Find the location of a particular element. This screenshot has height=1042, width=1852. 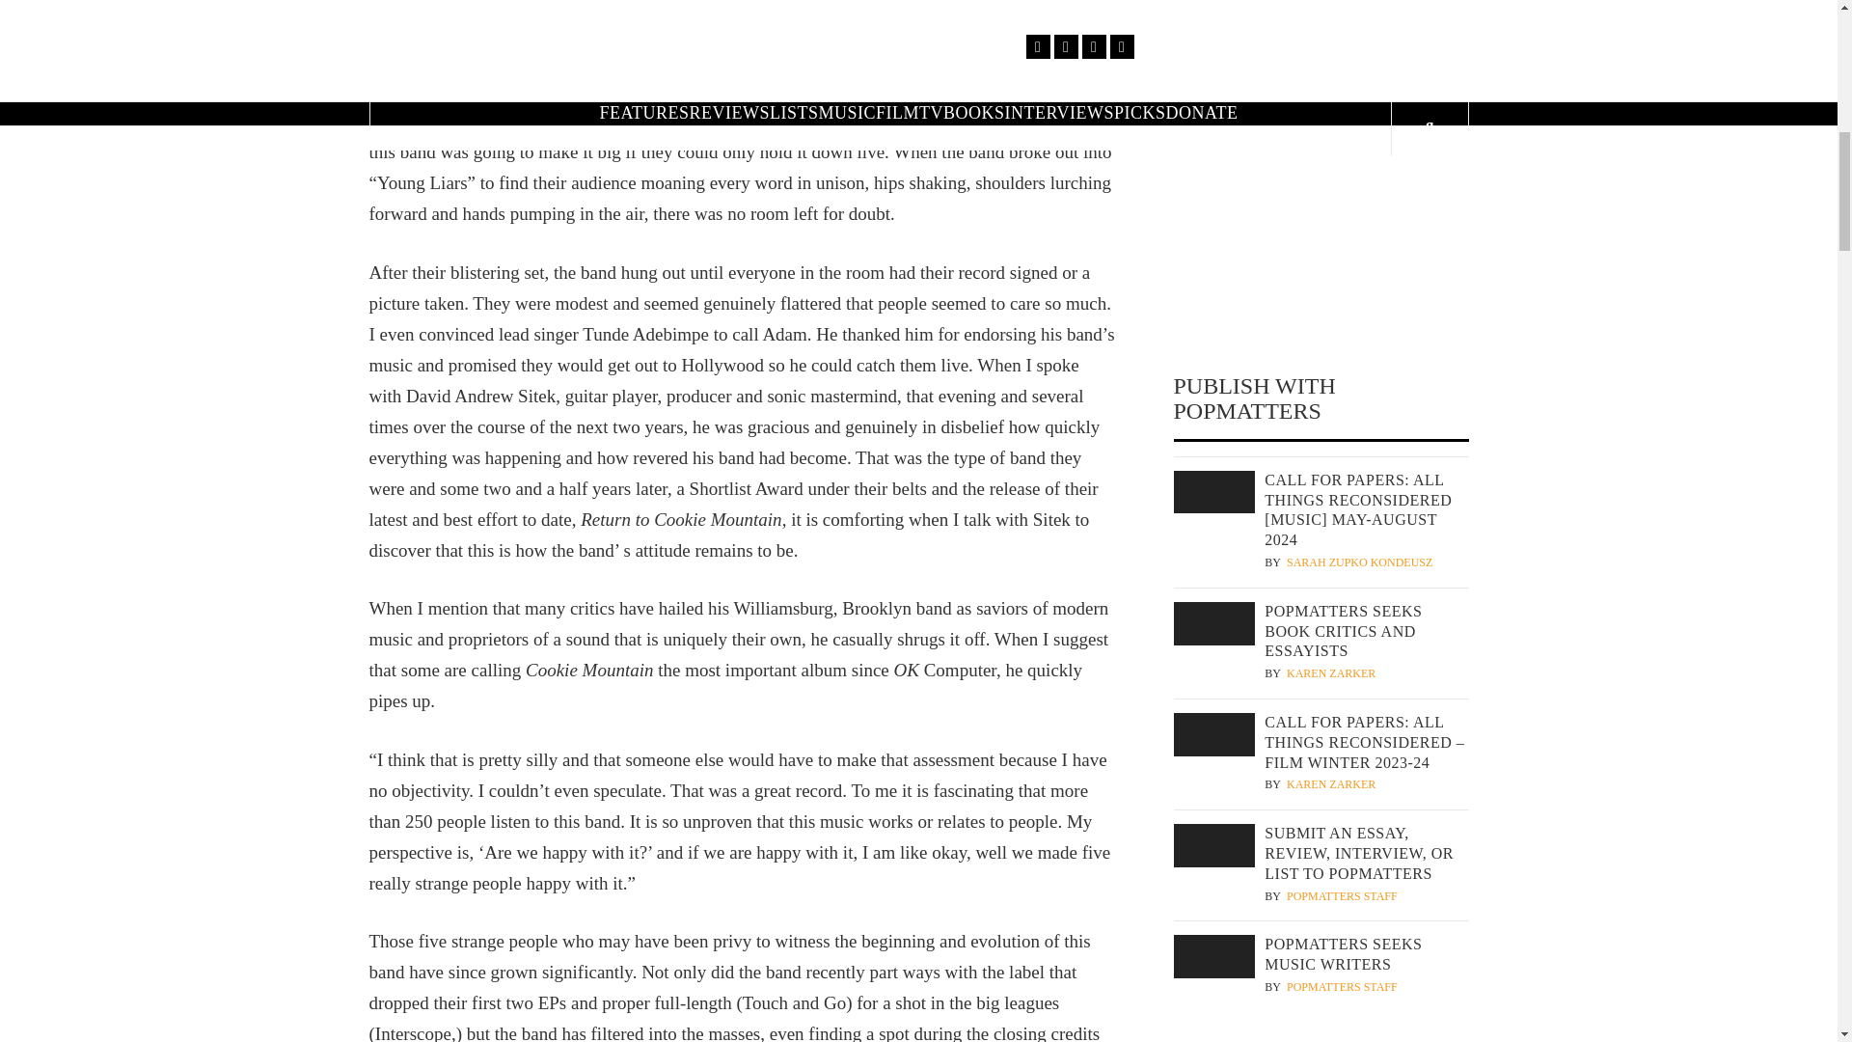

Karen Zarker is located at coordinates (1331, 783).